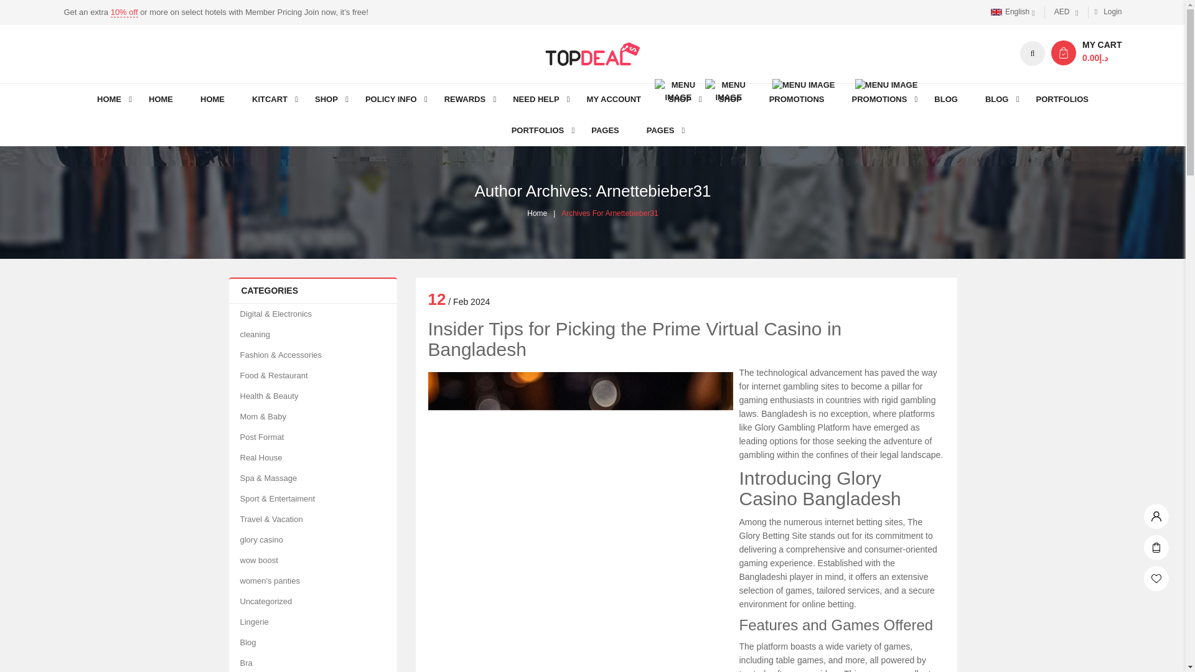 The height and width of the screenshot is (672, 1195). I want to click on Login, so click(1105, 12).